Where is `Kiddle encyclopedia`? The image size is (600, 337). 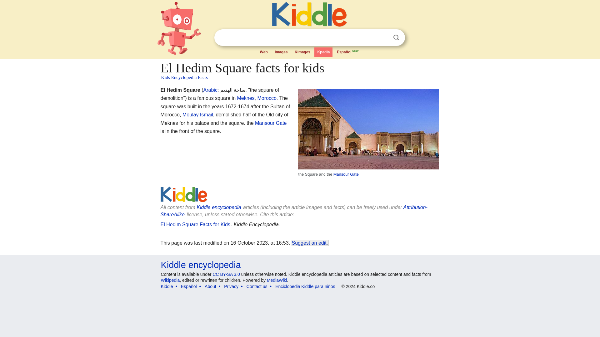
Kiddle encyclopedia is located at coordinates (219, 207).